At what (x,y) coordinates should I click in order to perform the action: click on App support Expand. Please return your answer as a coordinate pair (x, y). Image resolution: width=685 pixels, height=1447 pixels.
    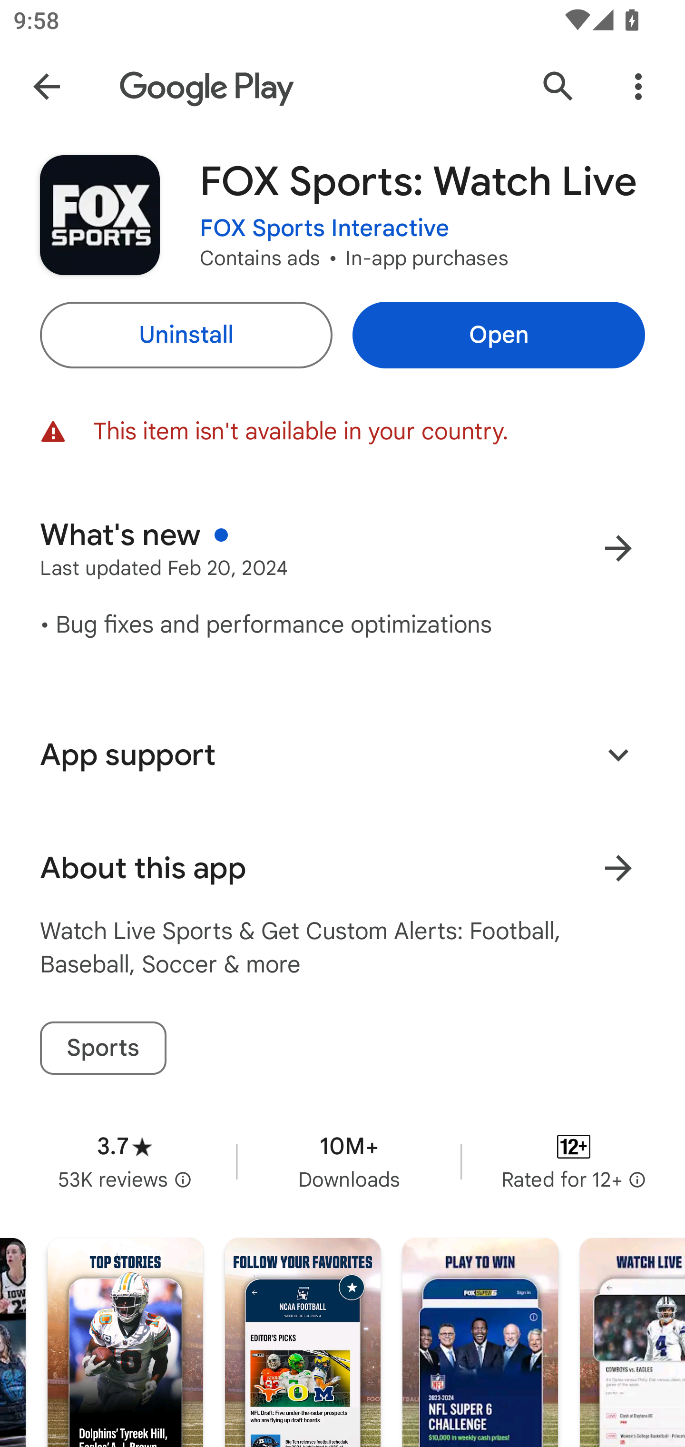
    Looking at the image, I should click on (342, 754).